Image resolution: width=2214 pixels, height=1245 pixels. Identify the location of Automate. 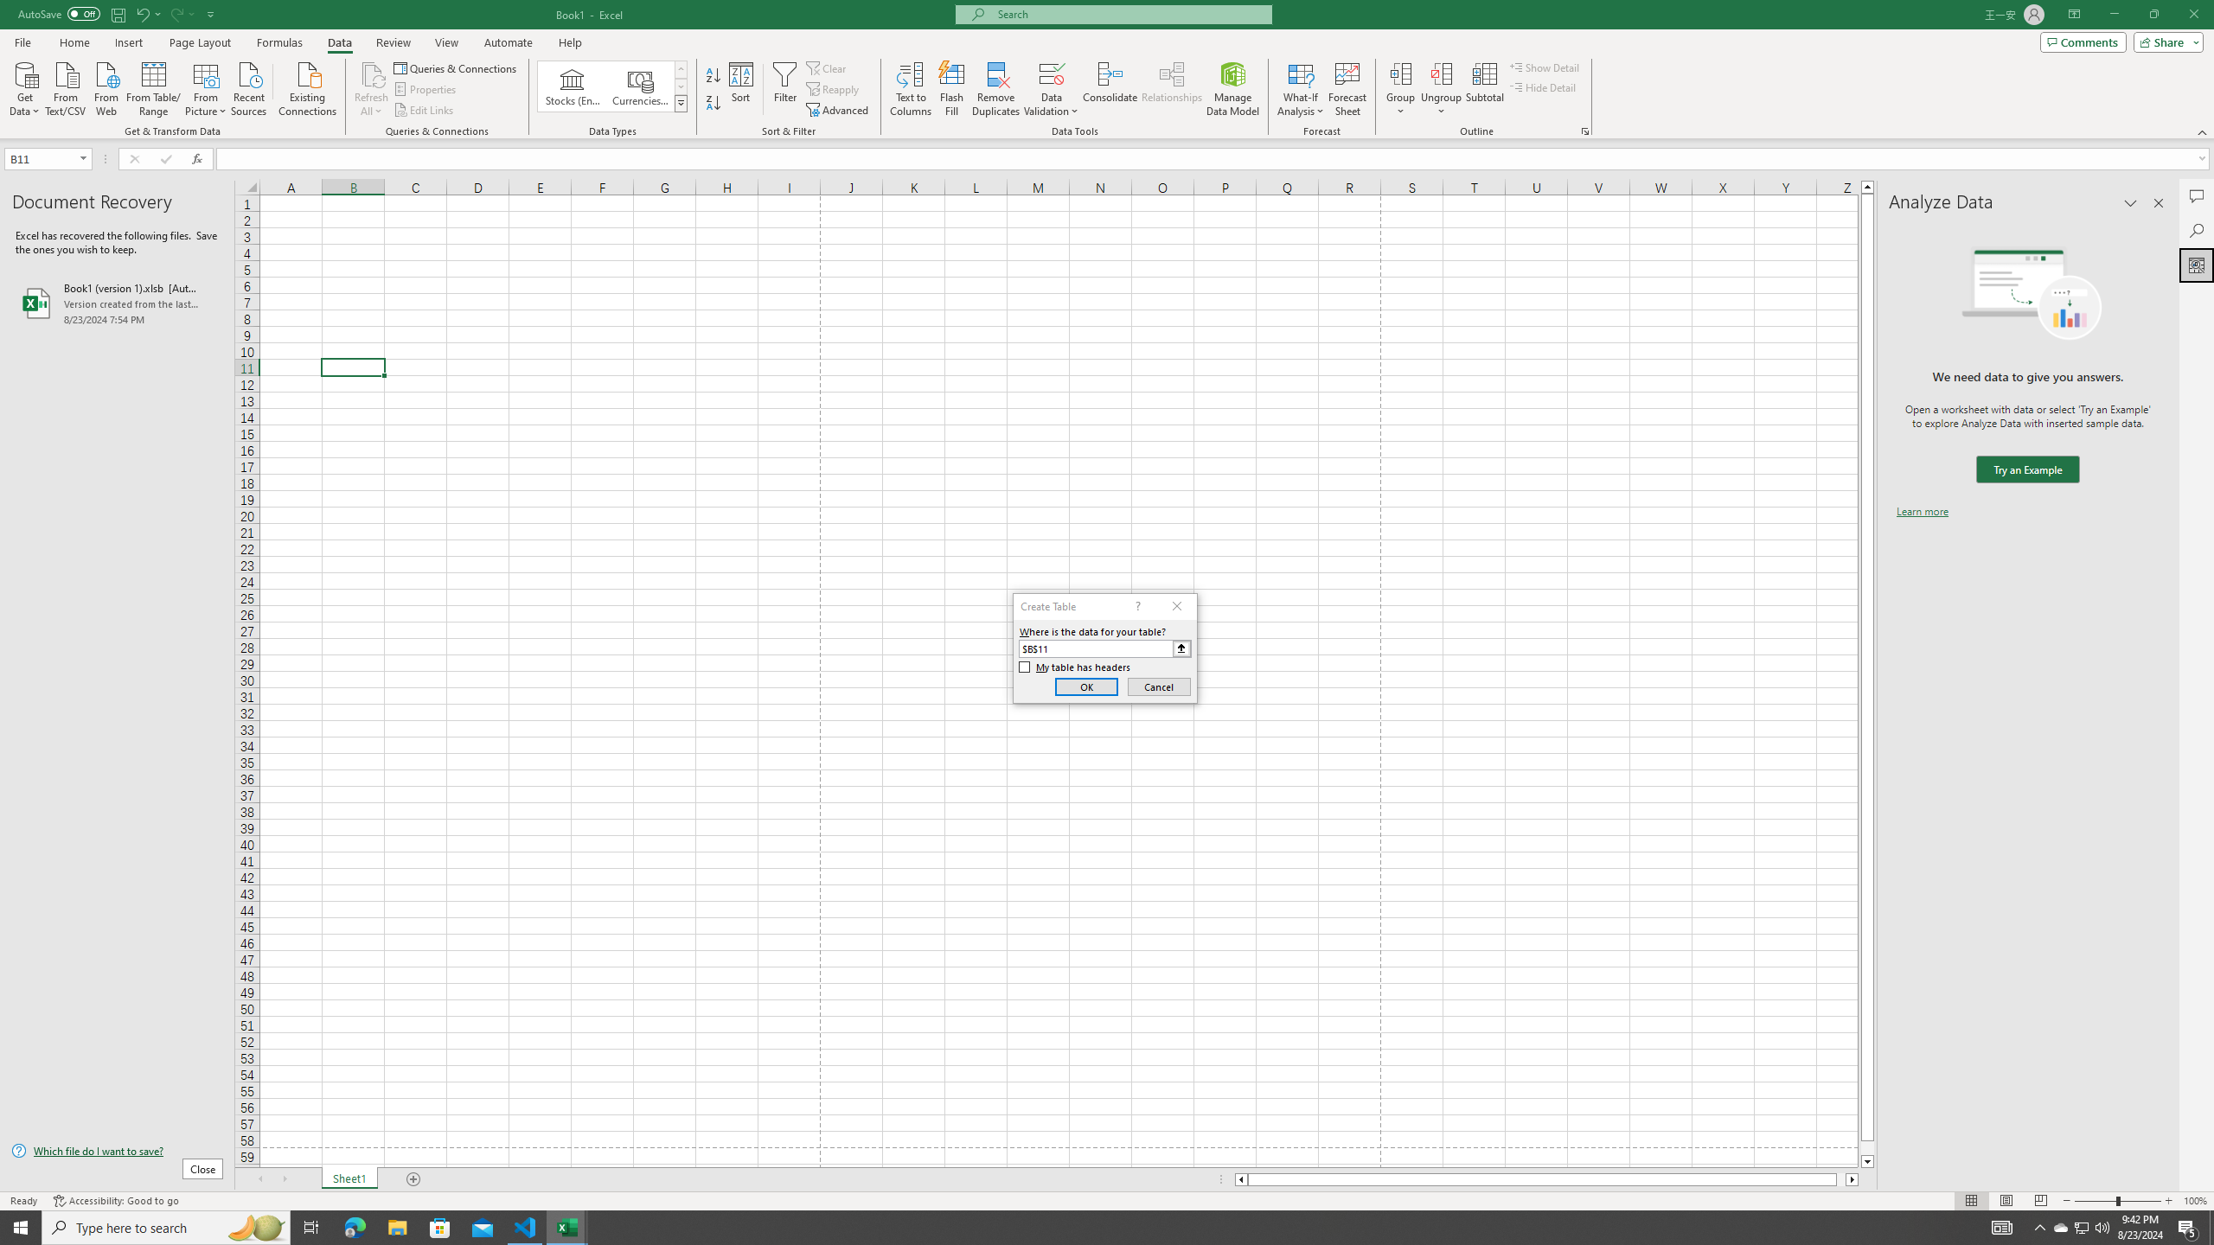
(509, 42).